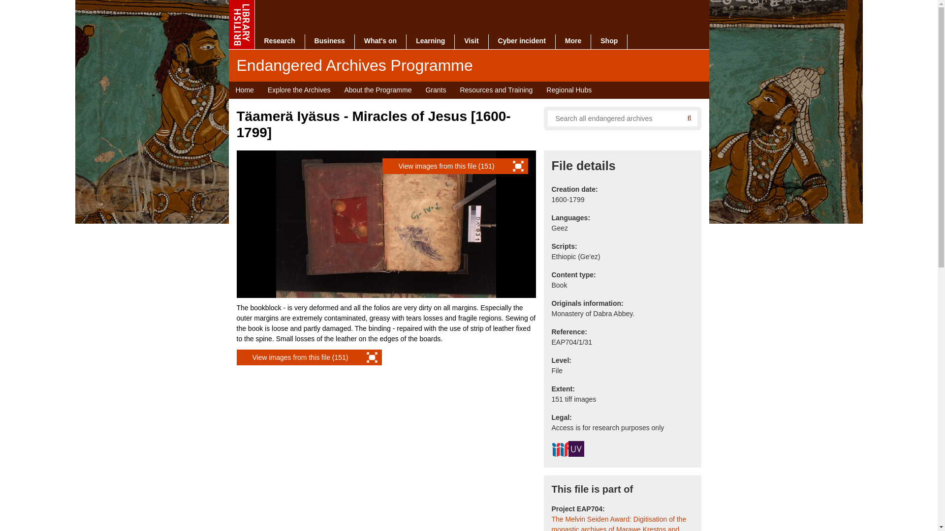  Describe the element at coordinates (244, 90) in the screenshot. I see `Home` at that location.